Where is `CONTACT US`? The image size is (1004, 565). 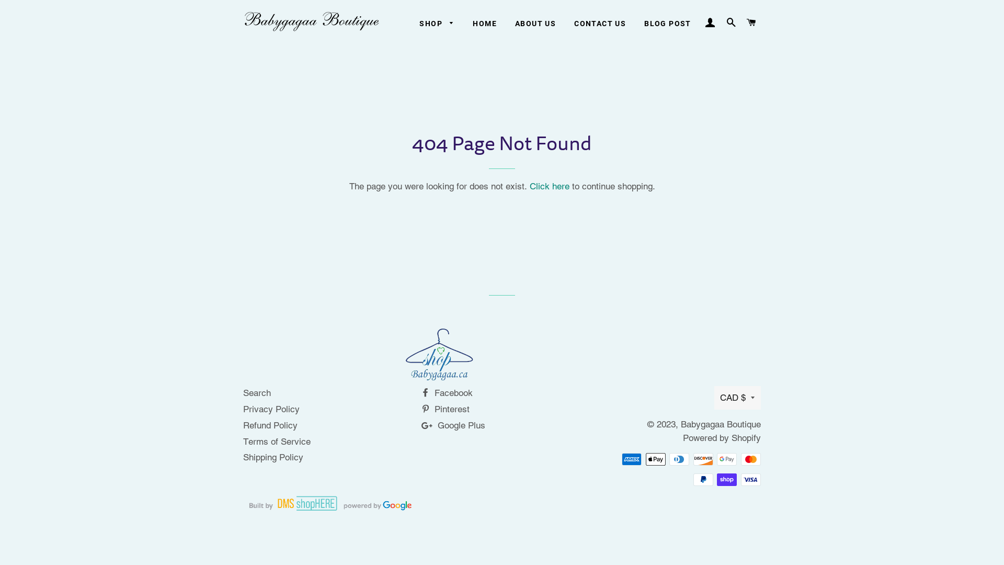 CONTACT US is located at coordinates (600, 24).